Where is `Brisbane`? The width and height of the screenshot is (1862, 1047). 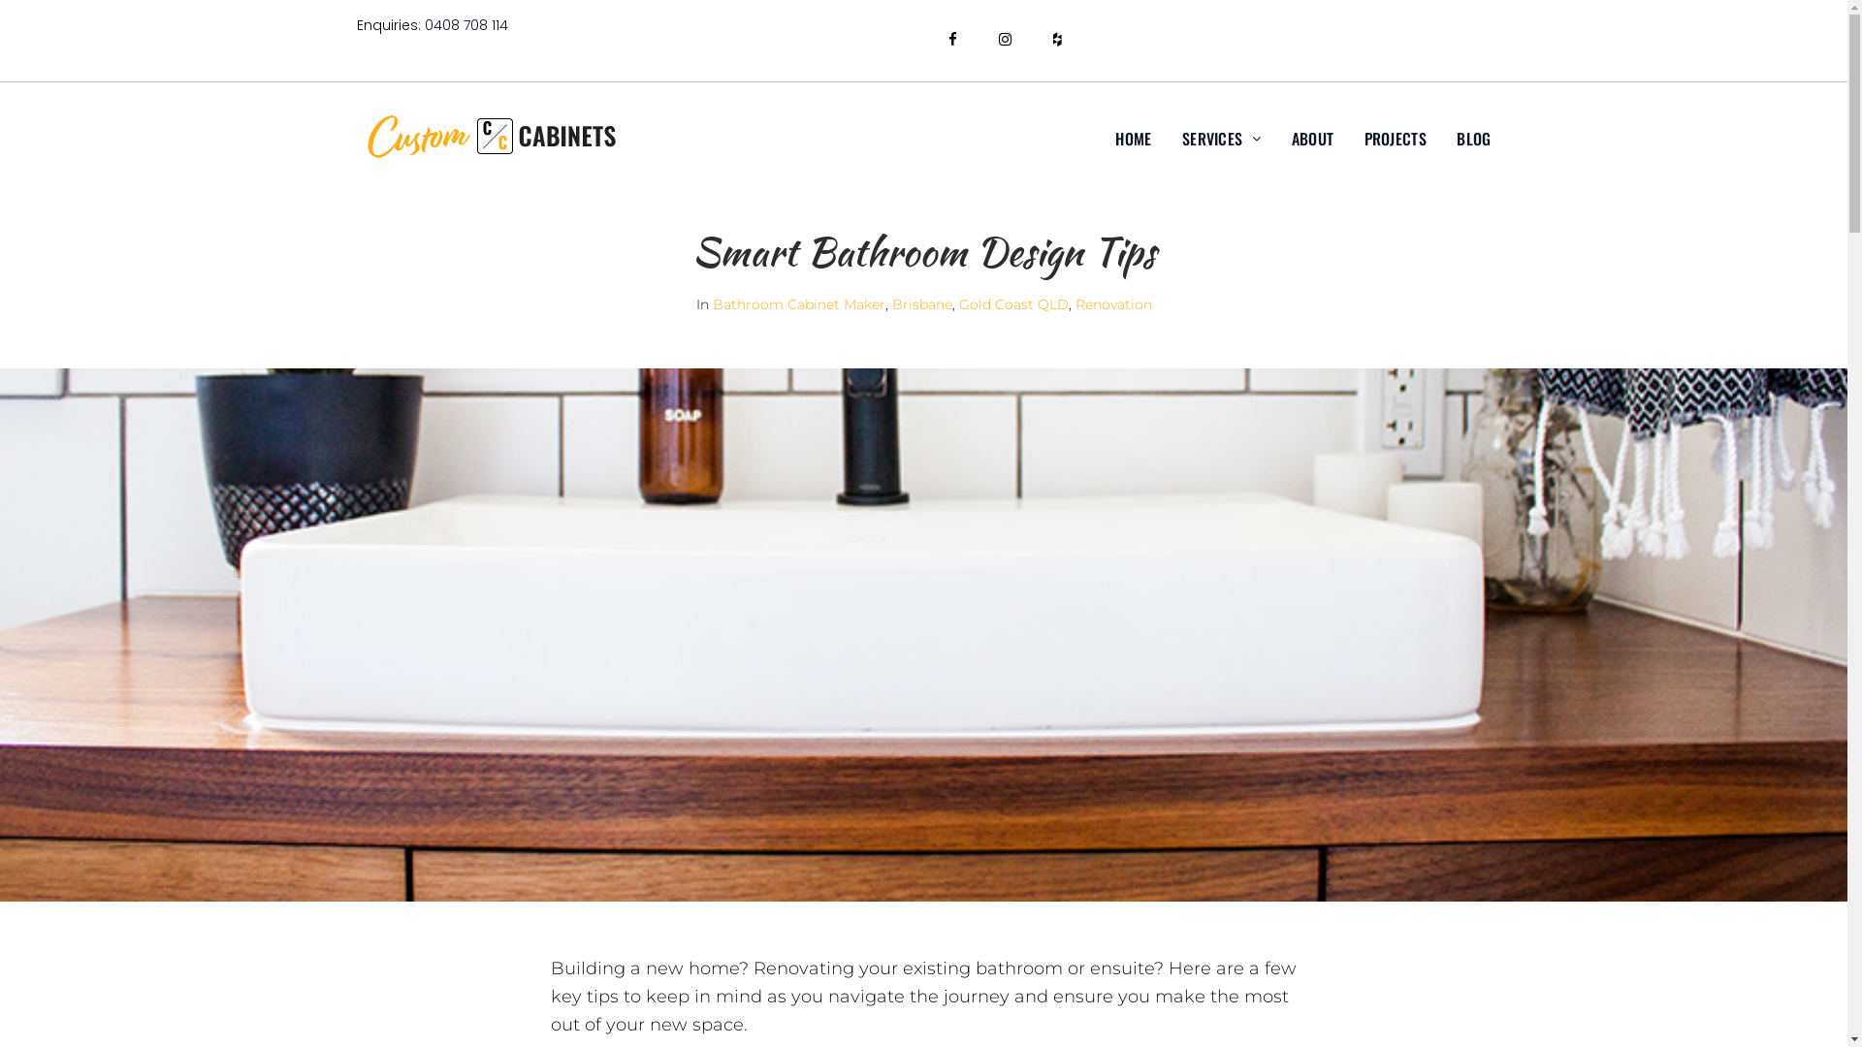
Brisbane is located at coordinates (922, 304).